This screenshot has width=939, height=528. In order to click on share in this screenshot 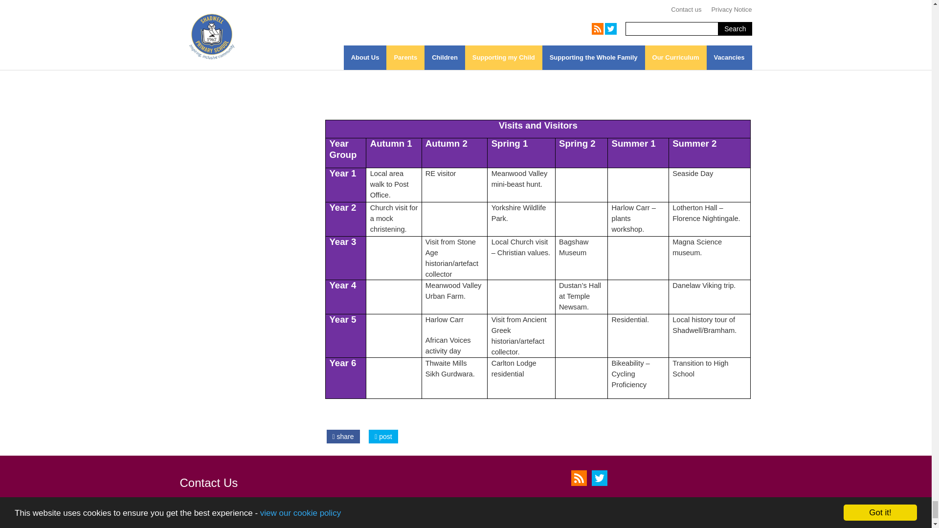, I will do `click(343, 437)`.